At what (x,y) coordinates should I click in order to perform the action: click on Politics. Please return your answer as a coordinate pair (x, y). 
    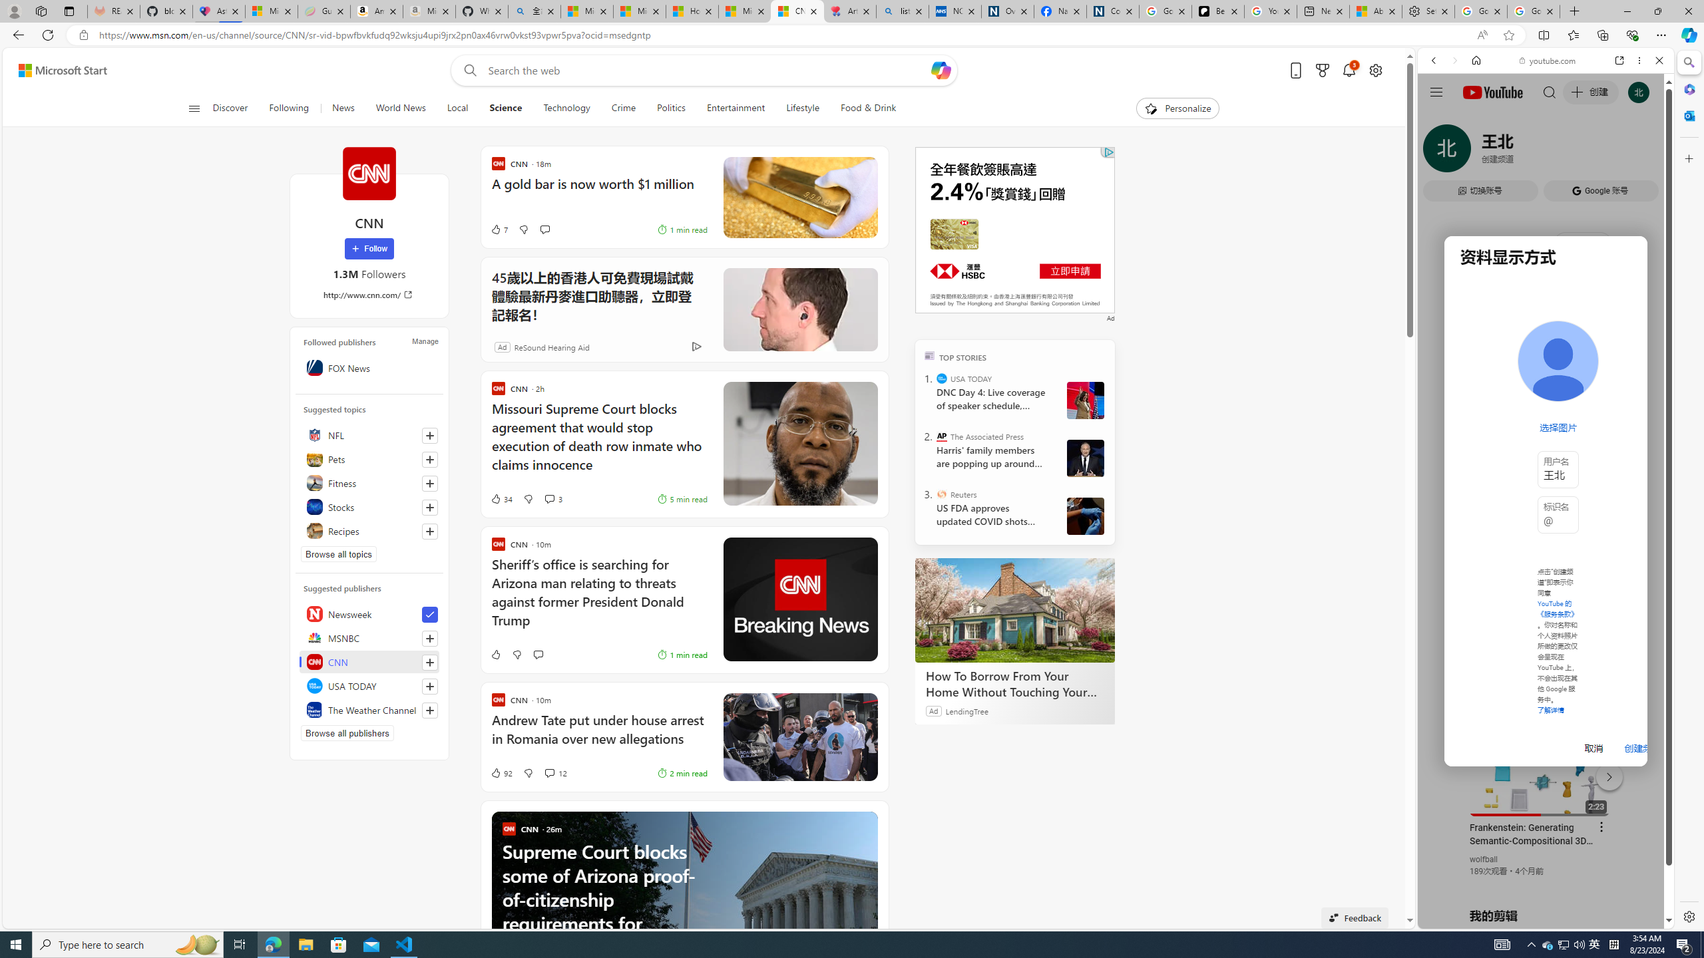
    Looking at the image, I should click on (671, 108).